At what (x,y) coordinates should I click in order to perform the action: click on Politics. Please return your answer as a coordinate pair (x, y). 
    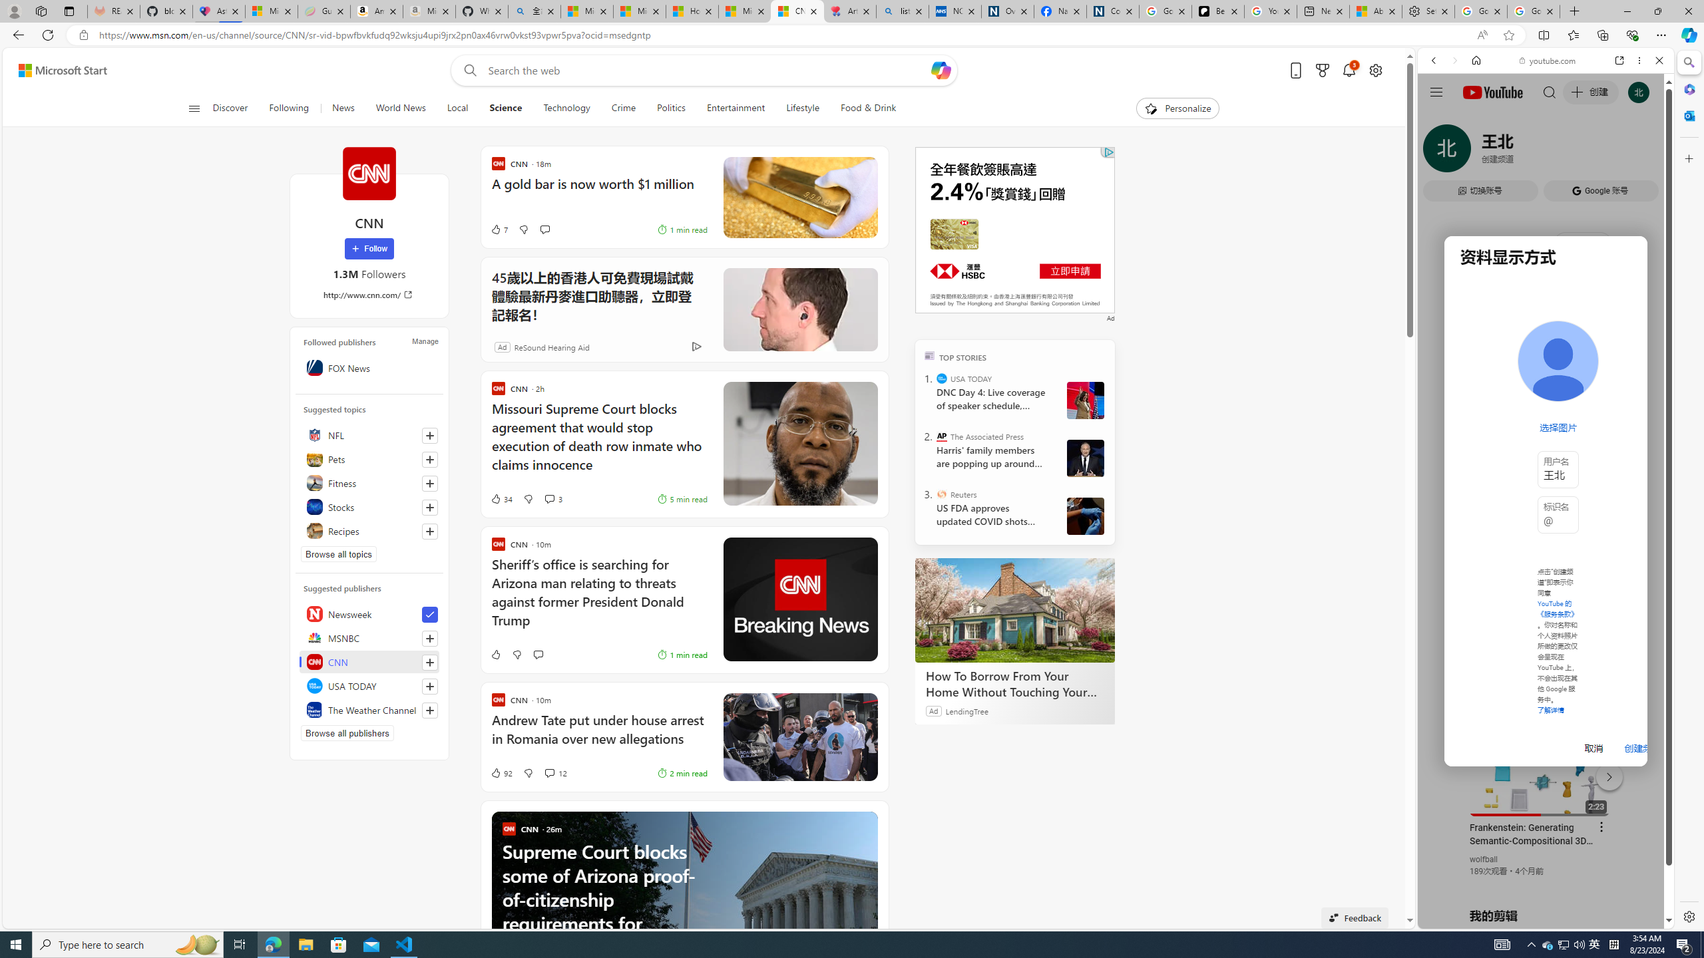
    Looking at the image, I should click on (671, 108).